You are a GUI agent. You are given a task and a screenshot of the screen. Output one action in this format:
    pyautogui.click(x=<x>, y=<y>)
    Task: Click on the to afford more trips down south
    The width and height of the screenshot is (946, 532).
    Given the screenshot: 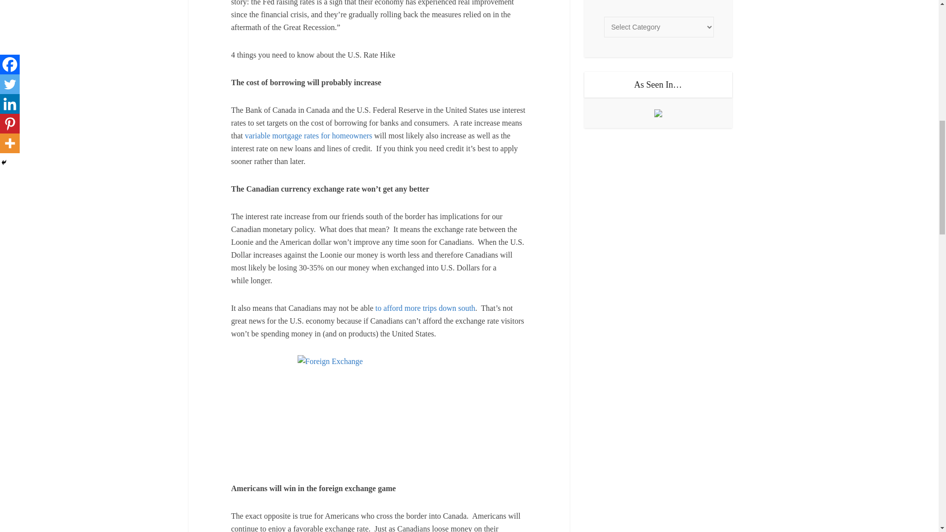 What is the action you would take?
    pyautogui.click(x=426, y=307)
    